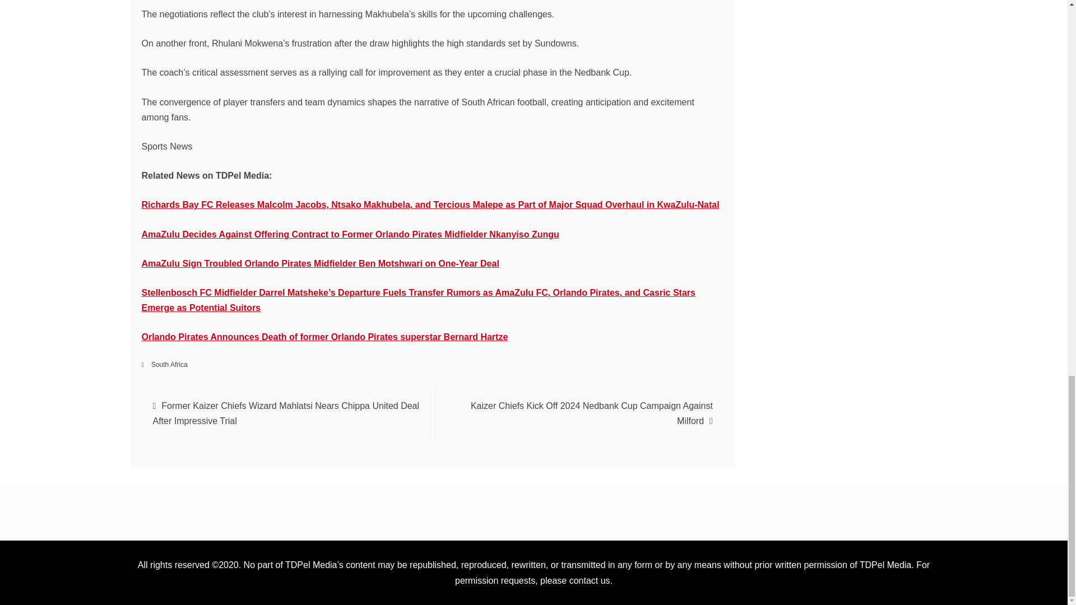 This screenshot has width=1076, height=605. Describe the element at coordinates (169, 364) in the screenshot. I see `South Africa` at that location.